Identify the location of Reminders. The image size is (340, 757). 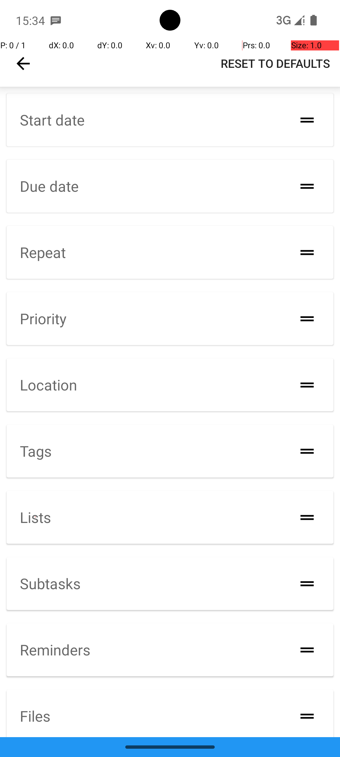
(55, 650).